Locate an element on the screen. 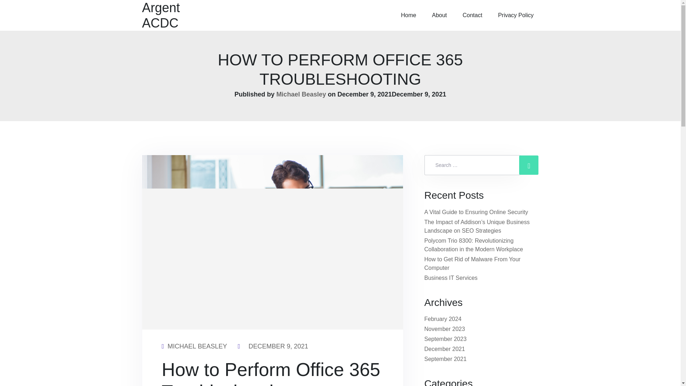  How to Get Rid of Malware From Your Computer is located at coordinates (472, 264).